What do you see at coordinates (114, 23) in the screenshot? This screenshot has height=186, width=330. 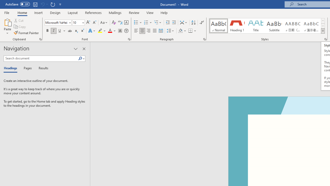 I see `Clear Formatting` at bounding box center [114, 23].